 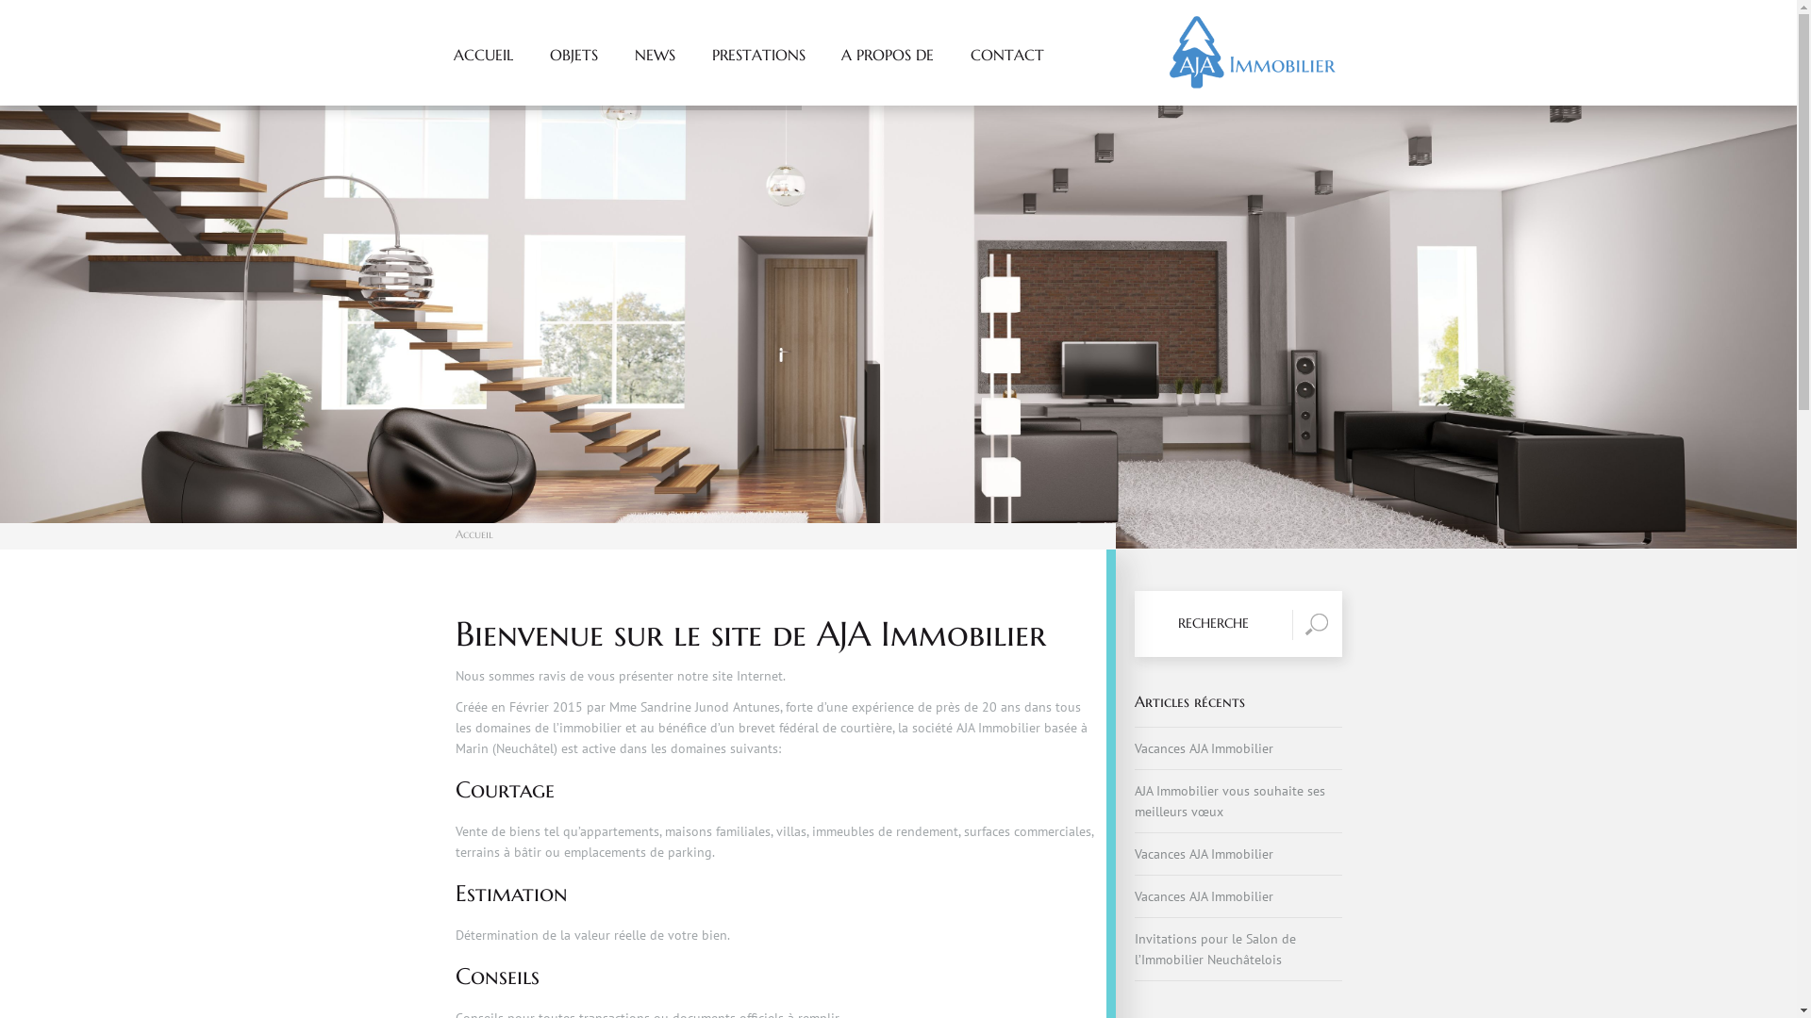 What do you see at coordinates (1204, 896) in the screenshot?
I see `Vacances AJA Immobilier` at bounding box center [1204, 896].